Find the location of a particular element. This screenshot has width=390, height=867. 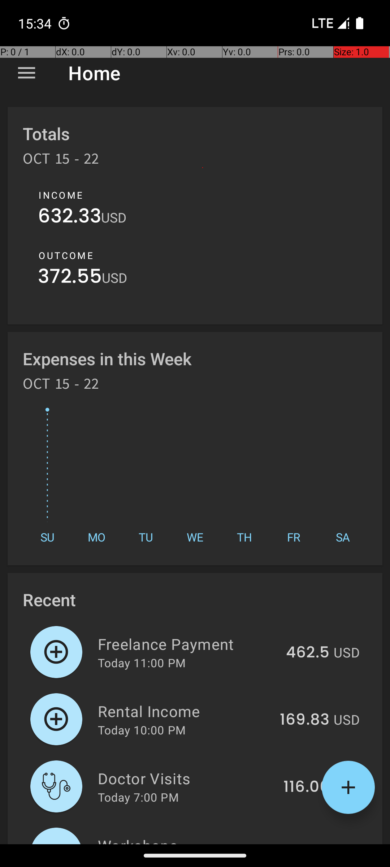

Today 10:00 PM is located at coordinates (142, 730).